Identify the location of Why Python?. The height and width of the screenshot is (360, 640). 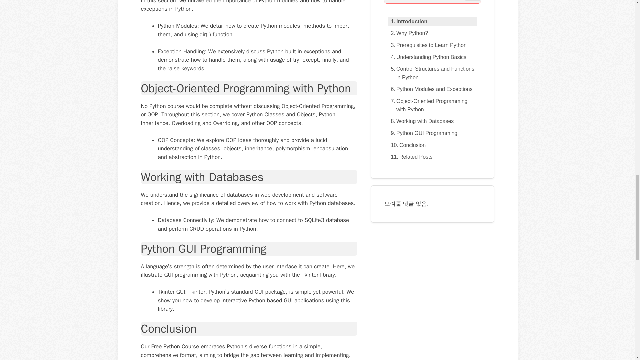
(407, 33).